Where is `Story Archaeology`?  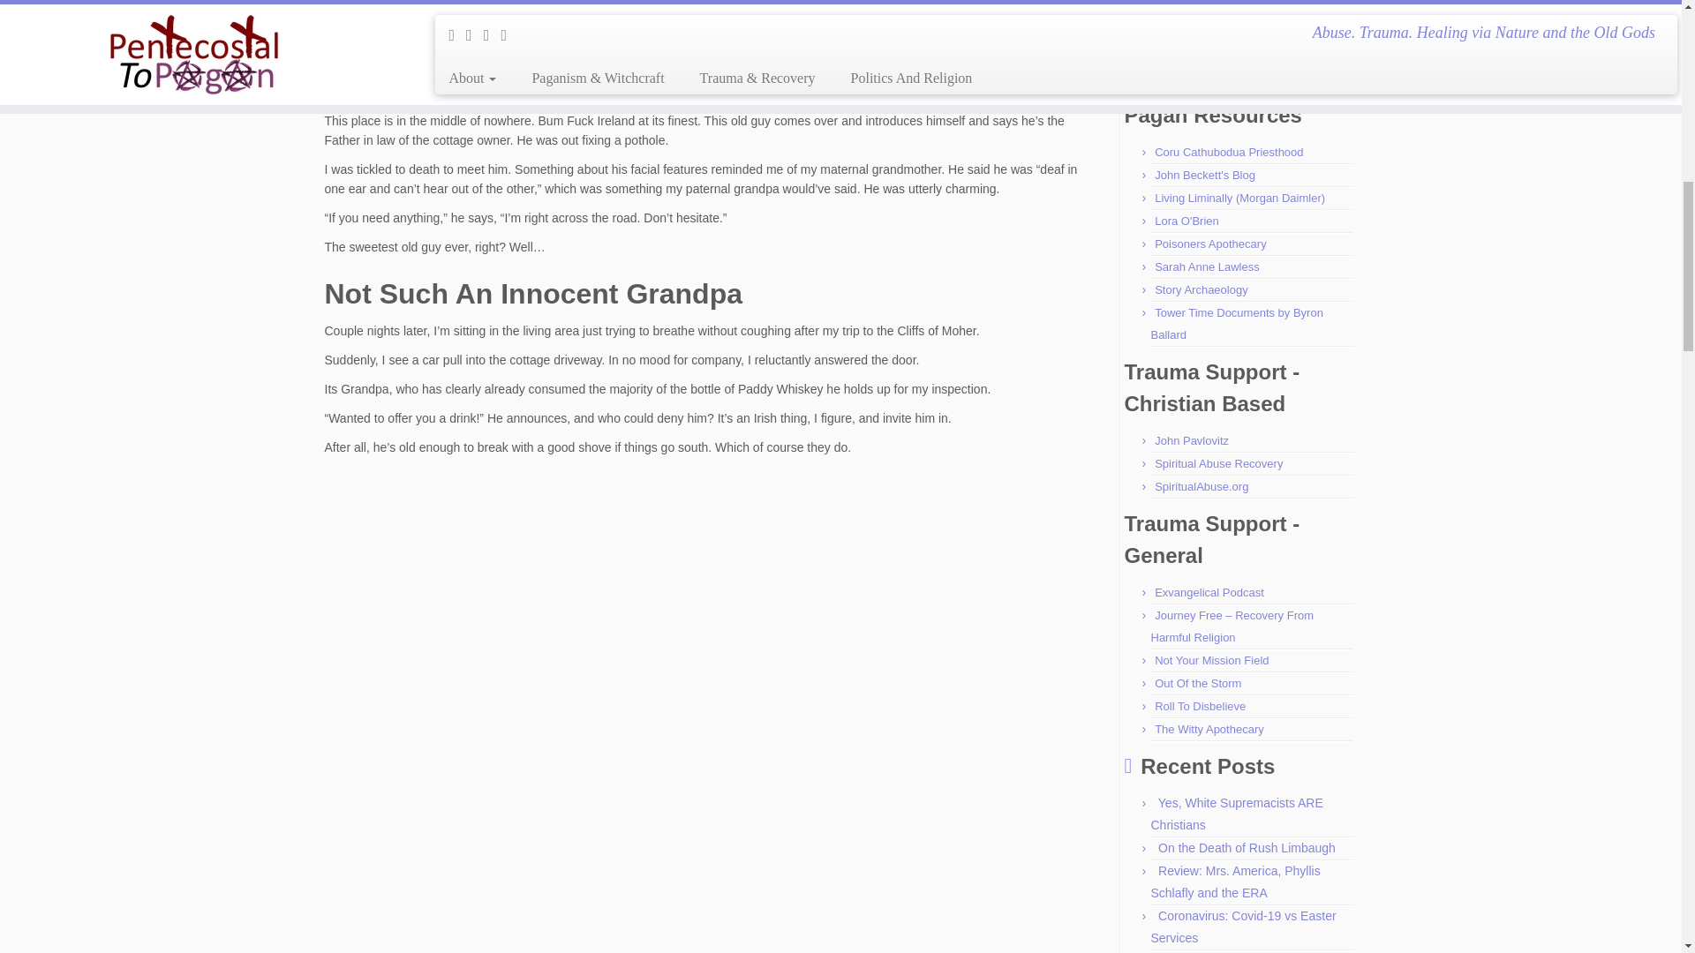 Story Archaeology is located at coordinates (1201, 289).